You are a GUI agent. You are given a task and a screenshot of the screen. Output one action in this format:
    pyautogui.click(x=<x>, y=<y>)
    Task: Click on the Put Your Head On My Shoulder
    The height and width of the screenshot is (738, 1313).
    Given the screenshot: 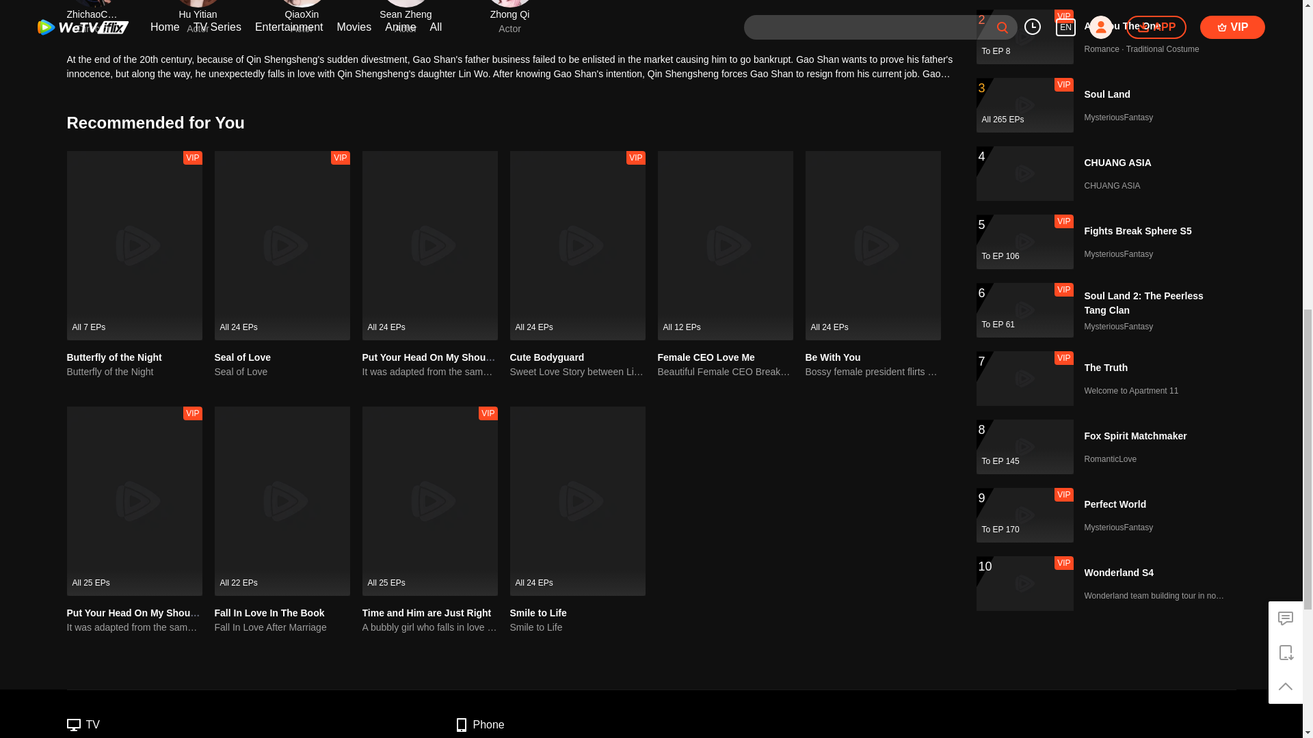 What is the action you would take?
    pyautogui.click(x=137, y=612)
    